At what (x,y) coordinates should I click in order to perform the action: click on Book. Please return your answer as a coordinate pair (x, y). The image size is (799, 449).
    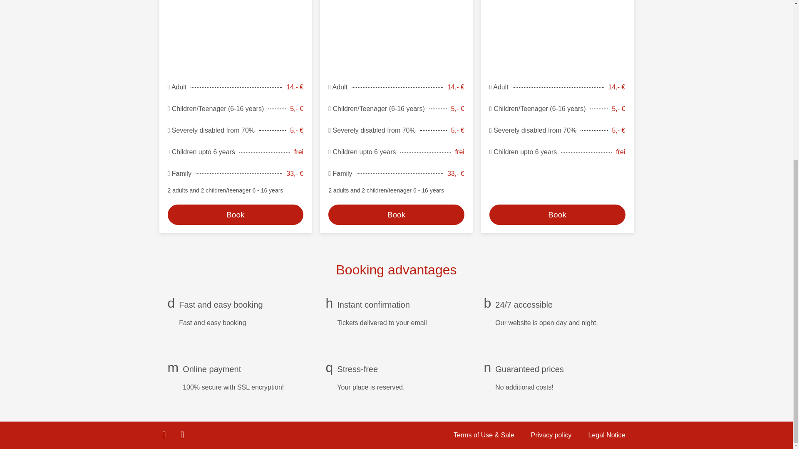
    Looking at the image, I should click on (396, 154).